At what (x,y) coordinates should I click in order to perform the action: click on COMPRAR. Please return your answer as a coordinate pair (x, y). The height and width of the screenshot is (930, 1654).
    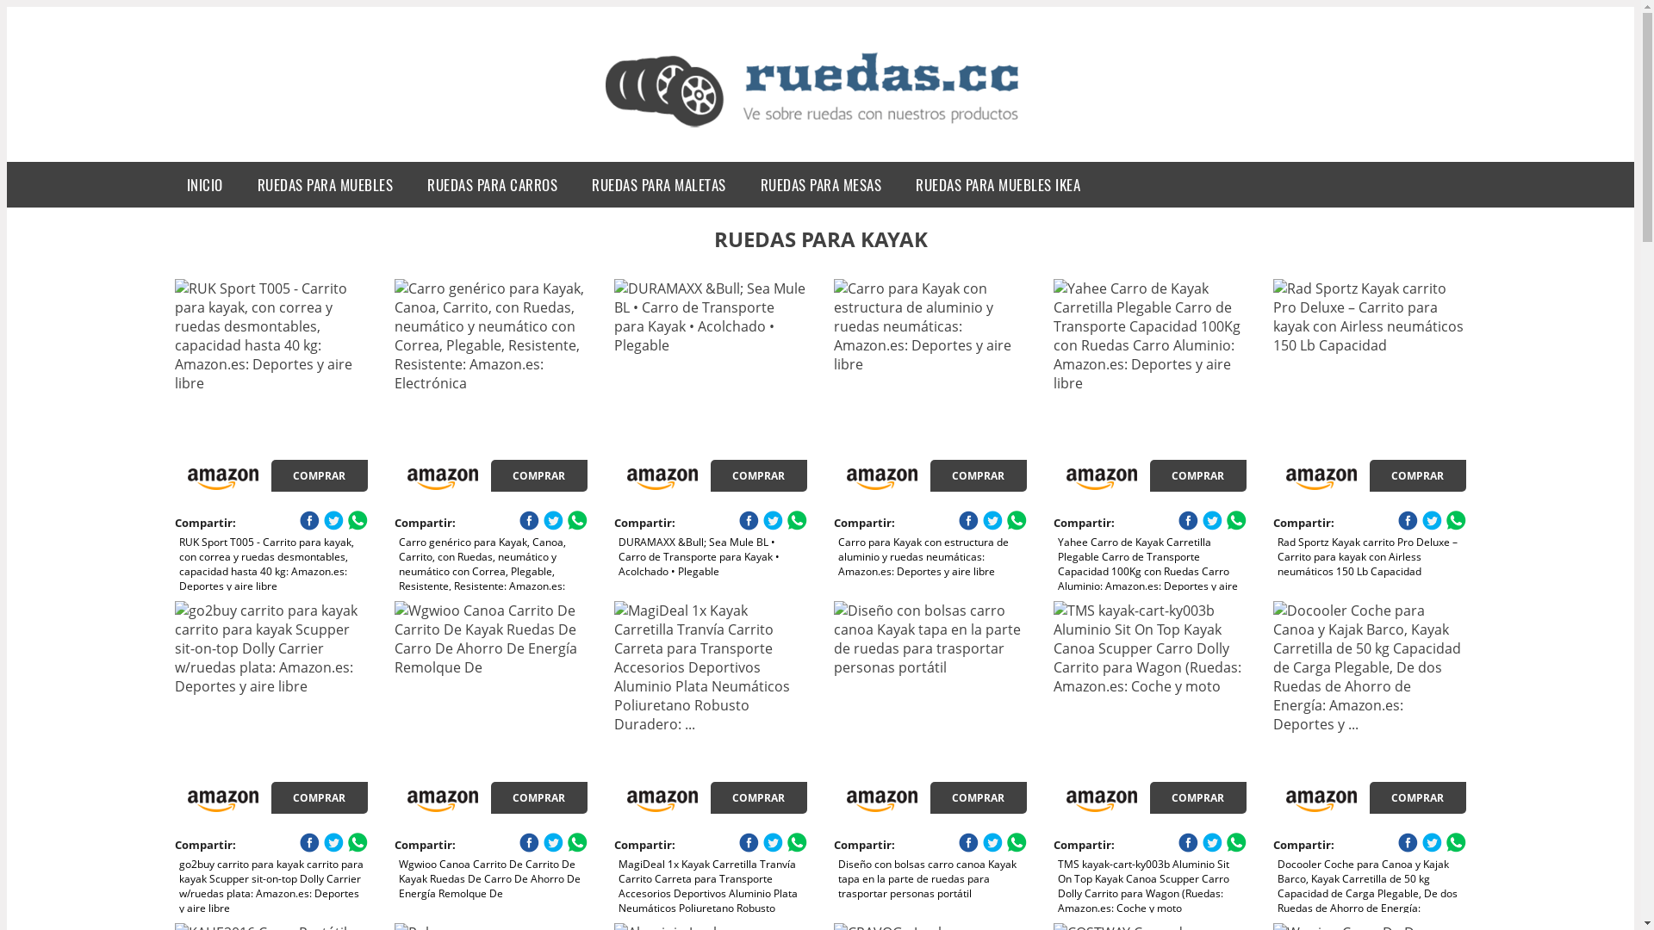
    Looking at the image, I should click on (320, 797).